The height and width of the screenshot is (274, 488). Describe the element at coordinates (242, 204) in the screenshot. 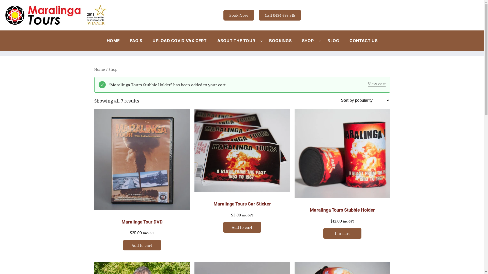

I see `Maralinga Tours Car Sticker` at that location.